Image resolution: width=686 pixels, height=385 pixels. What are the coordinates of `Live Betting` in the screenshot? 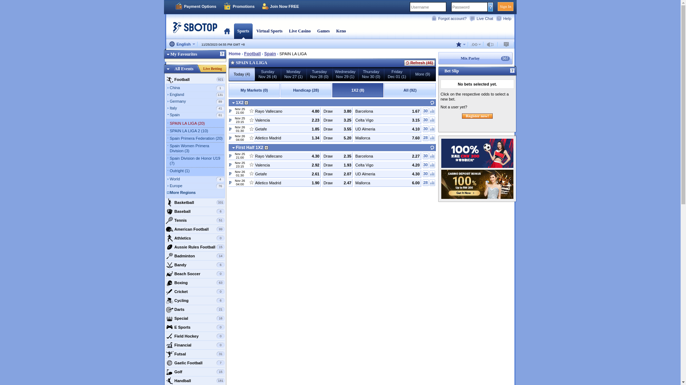 It's located at (213, 69).